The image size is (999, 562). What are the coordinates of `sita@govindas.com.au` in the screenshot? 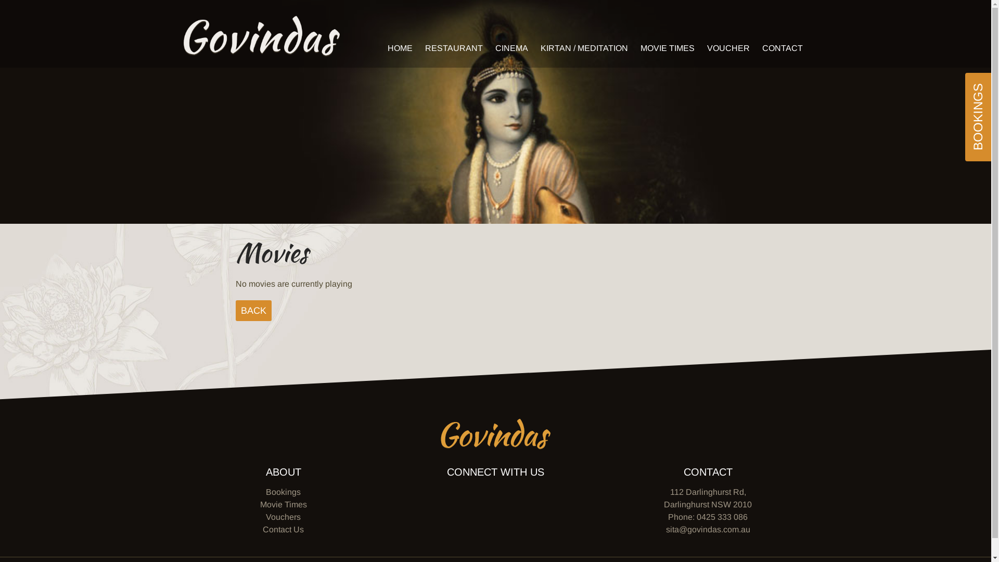 It's located at (708, 530).